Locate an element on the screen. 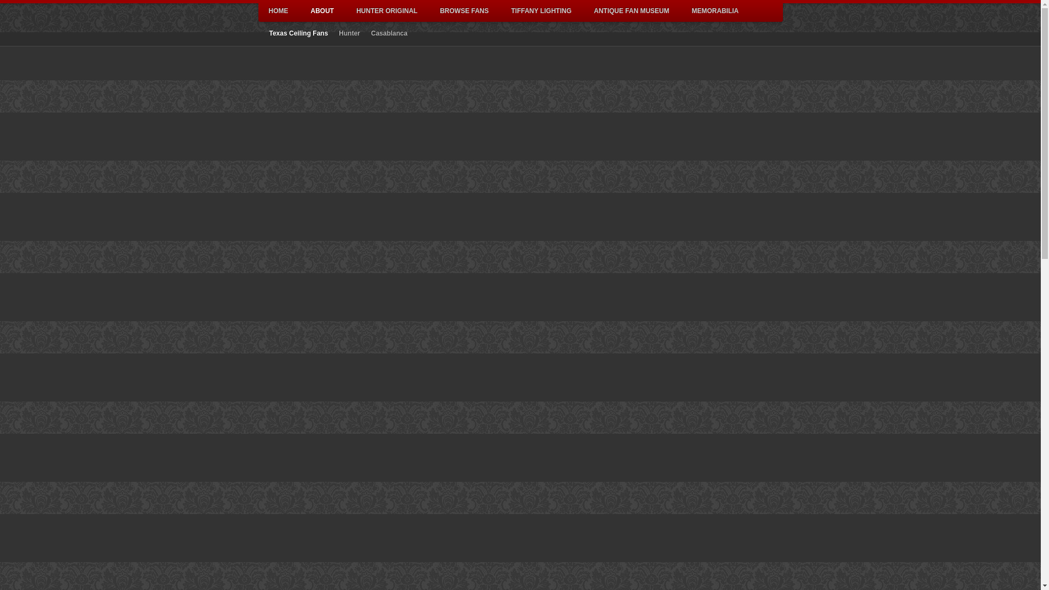  BROWSE FANS is located at coordinates (464, 11).